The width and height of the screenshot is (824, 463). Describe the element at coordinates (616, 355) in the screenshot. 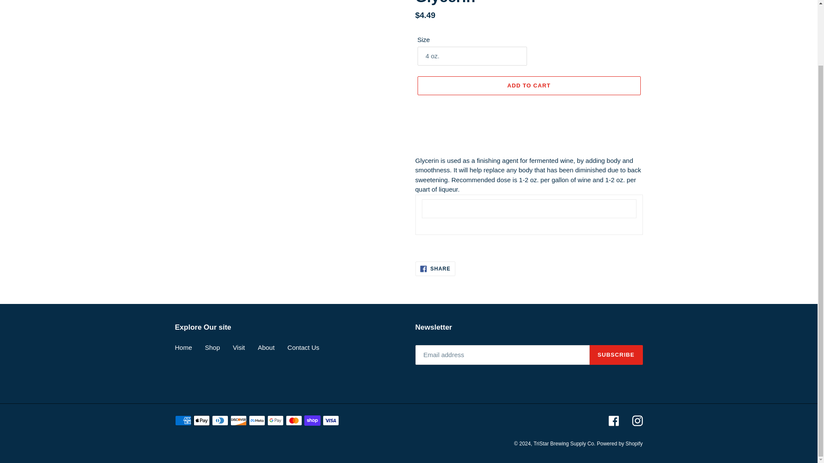

I see `SUBSCRIBE` at that location.